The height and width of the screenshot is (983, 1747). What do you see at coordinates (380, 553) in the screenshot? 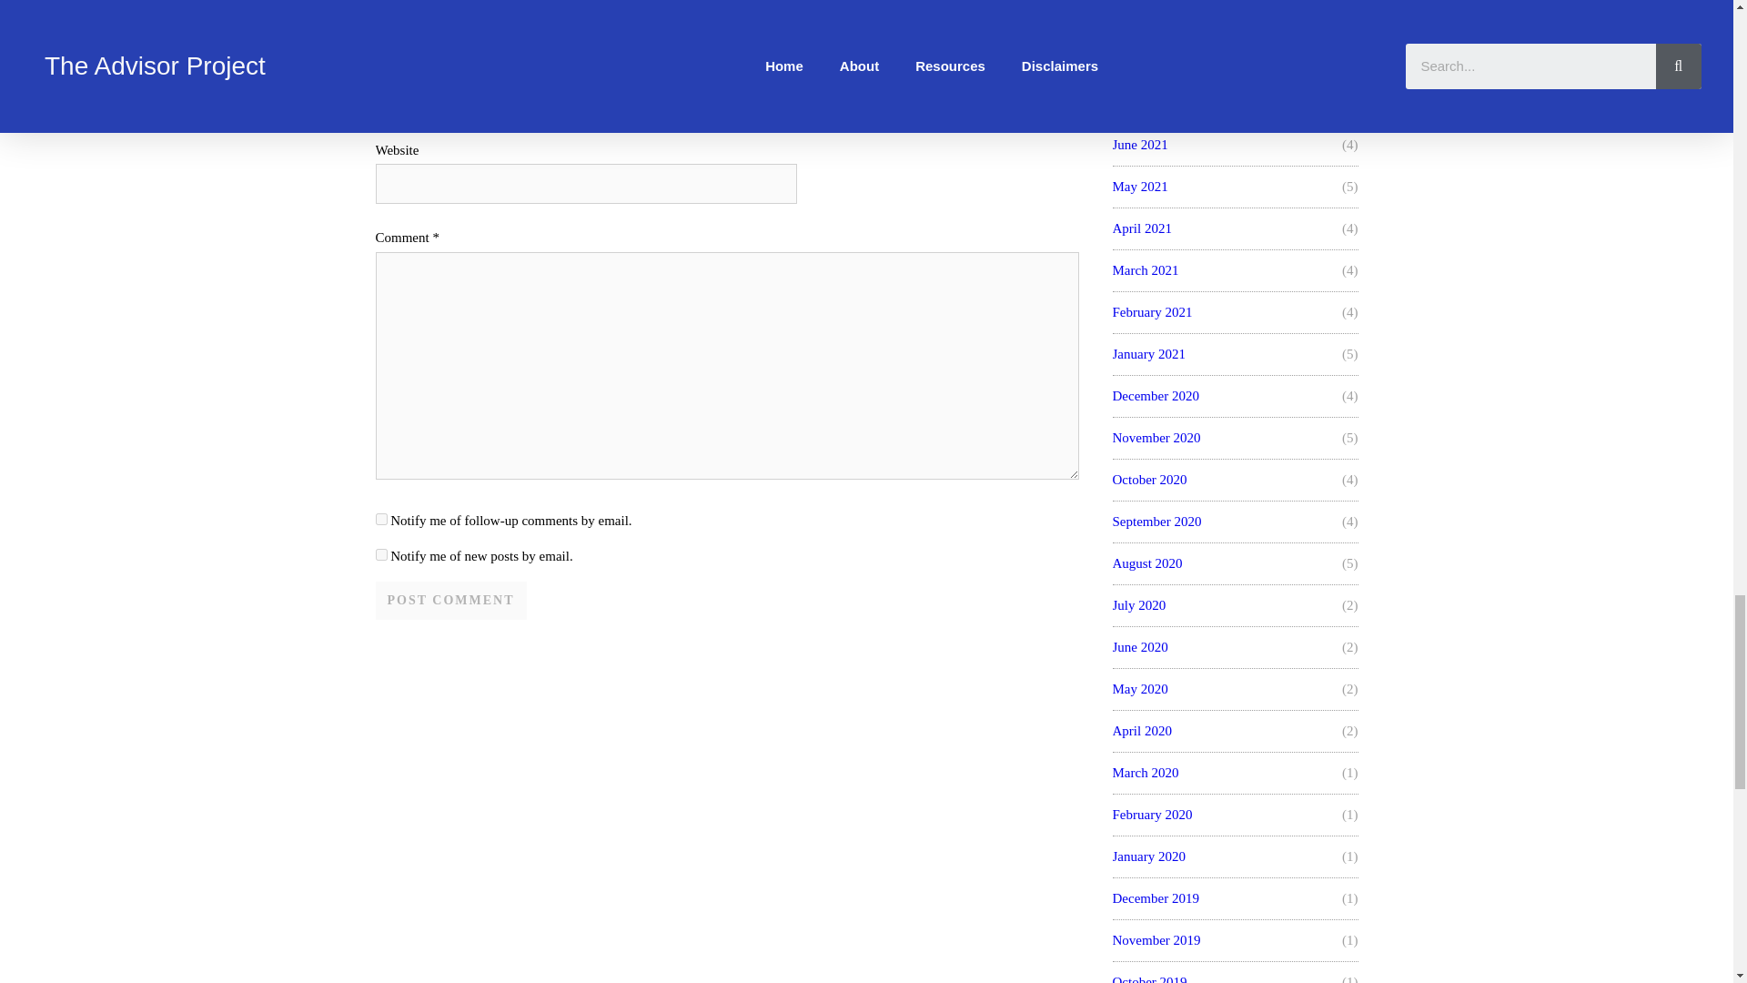
I see `subscribe` at bounding box center [380, 553].